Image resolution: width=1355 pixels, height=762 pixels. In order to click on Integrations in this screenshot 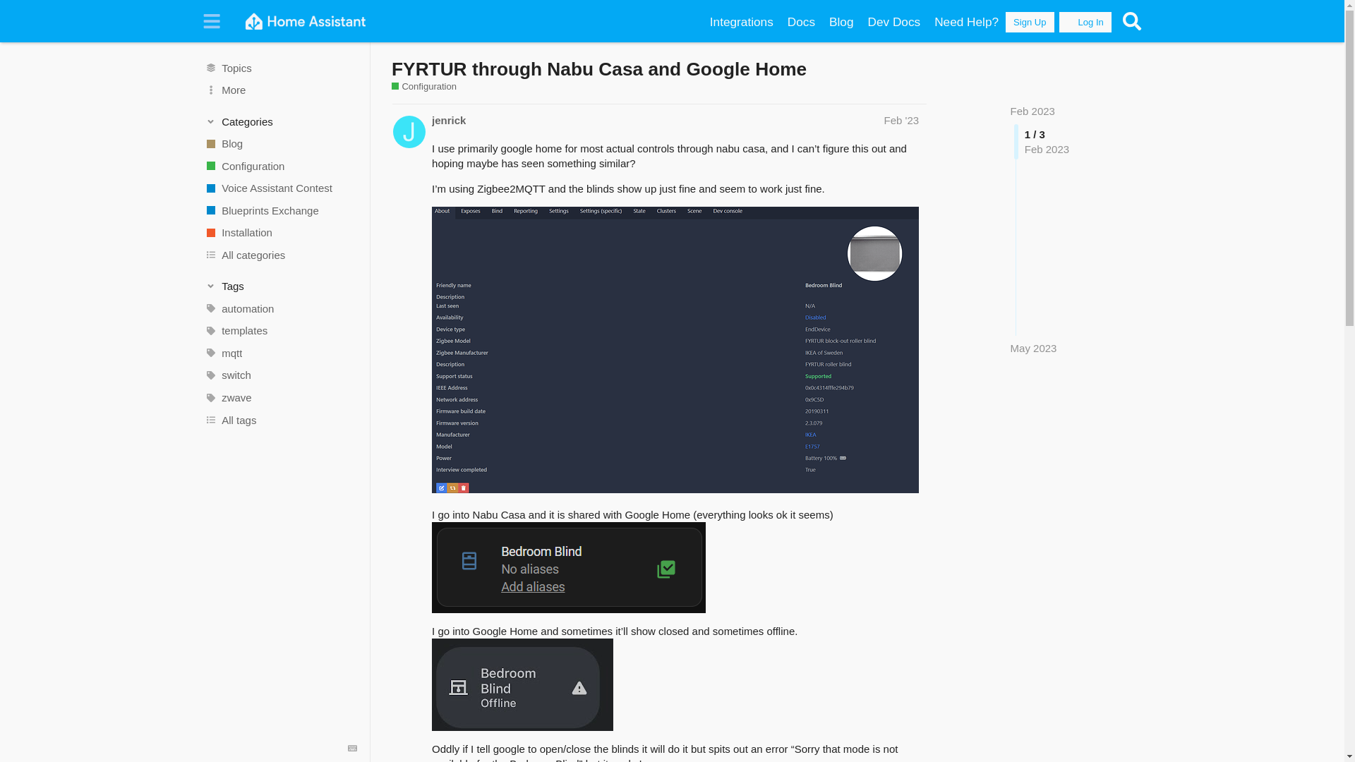, I will do `click(741, 22)`.